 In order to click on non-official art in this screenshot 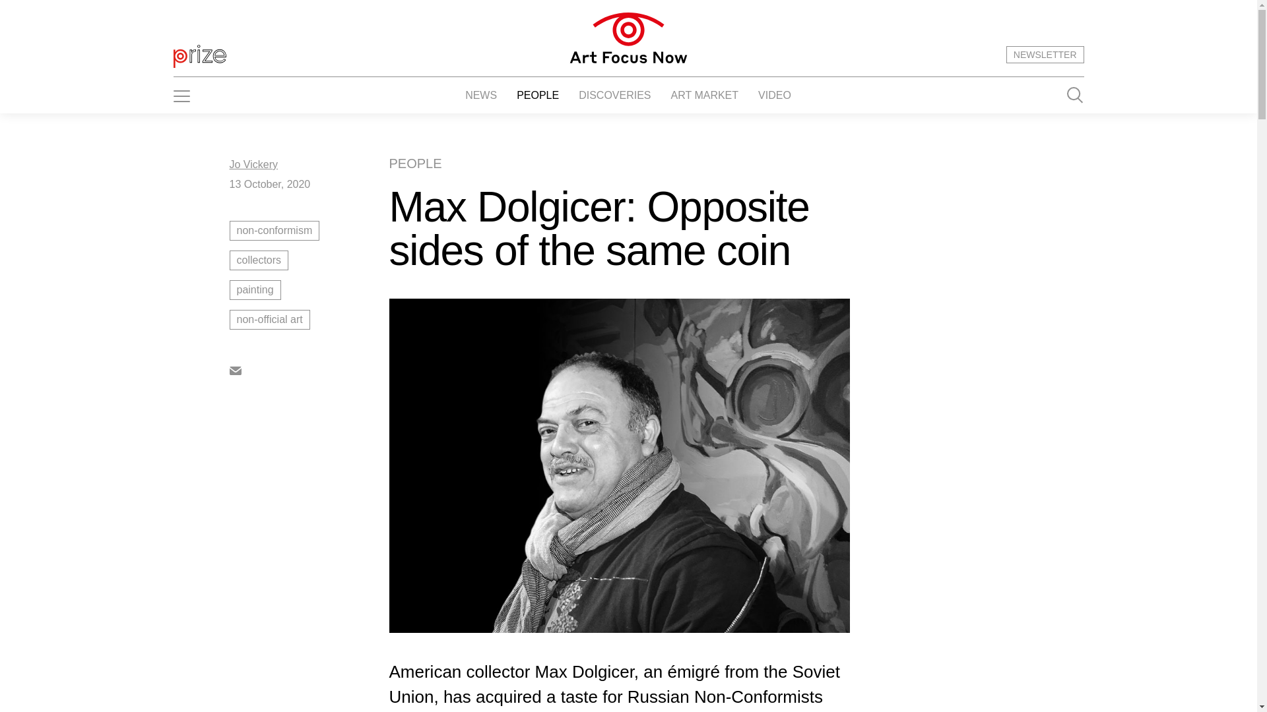, I will do `click(309, 319)`.